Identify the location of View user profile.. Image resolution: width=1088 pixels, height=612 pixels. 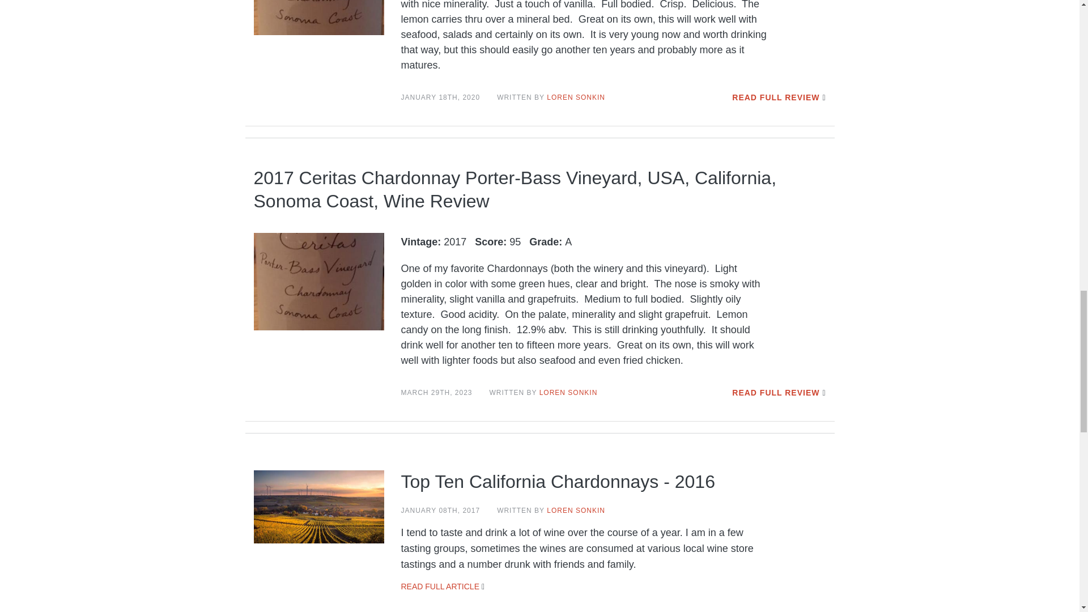
(576, 97).